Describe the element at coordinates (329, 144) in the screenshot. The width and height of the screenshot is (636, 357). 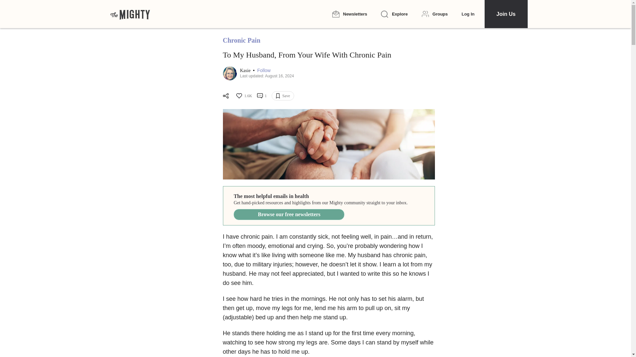
I see `Living With a Husband or Wife Who Has Chronic Pain` at that location.